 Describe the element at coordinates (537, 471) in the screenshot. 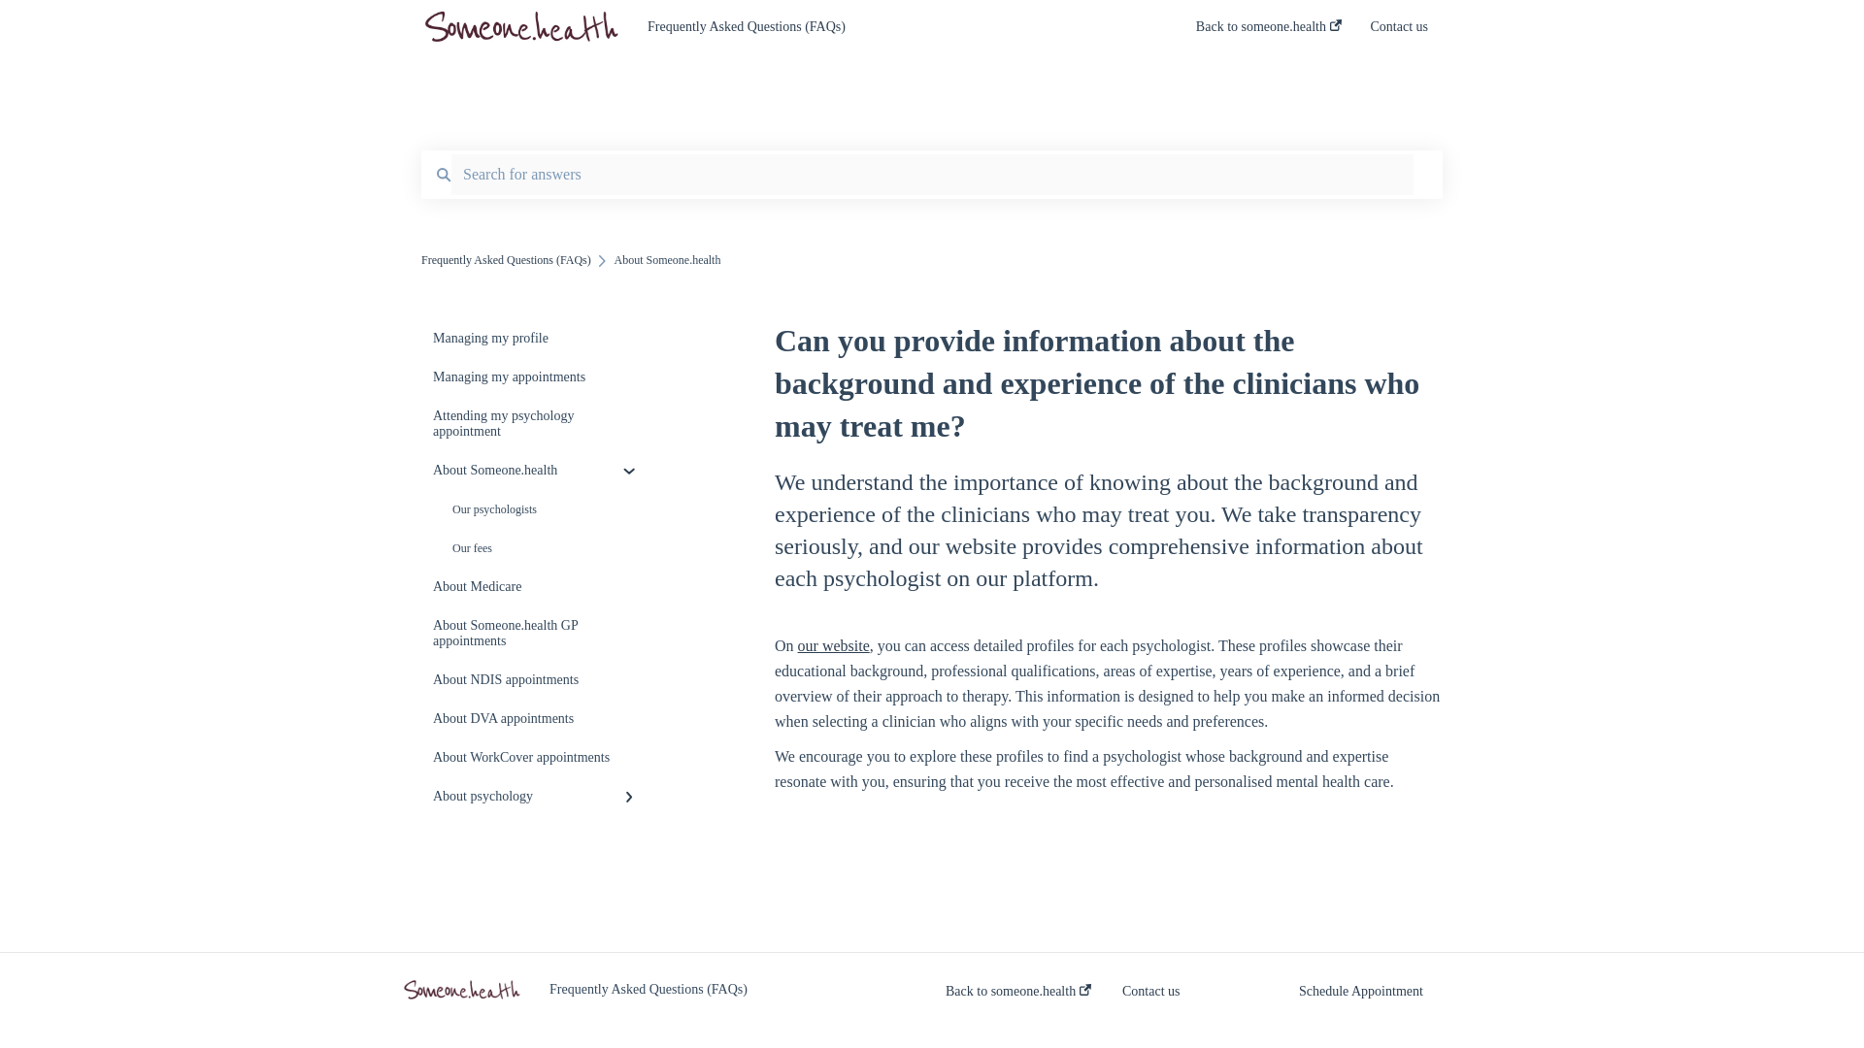

I see `About Someone.health` at that location.